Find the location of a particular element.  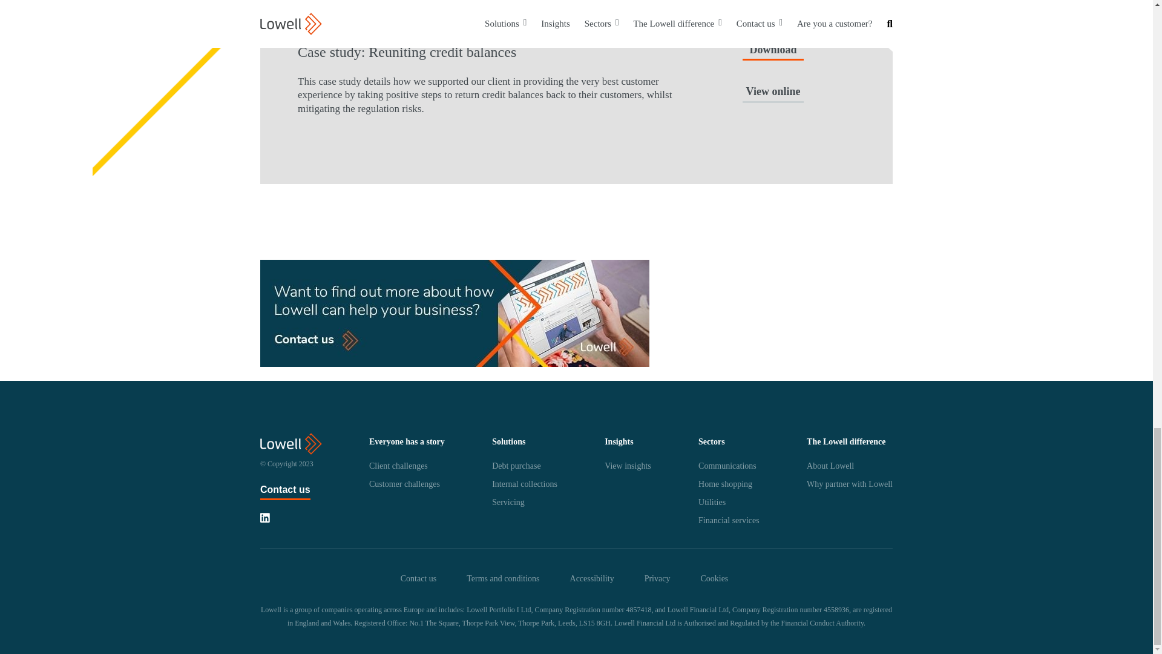

Client challenges is located at coordinates (398, 465).